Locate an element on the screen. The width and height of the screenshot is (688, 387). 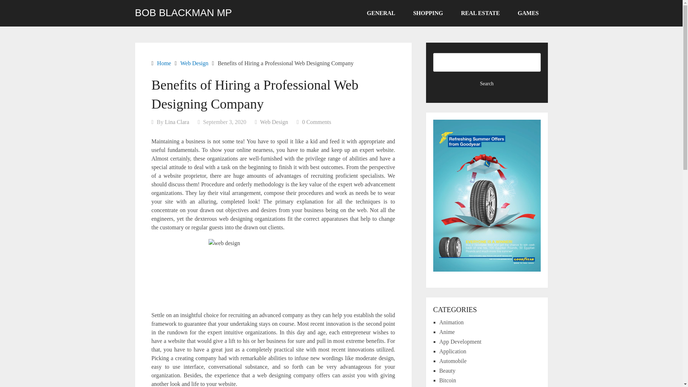
SHOPPING is located at coordinates (428, 13).